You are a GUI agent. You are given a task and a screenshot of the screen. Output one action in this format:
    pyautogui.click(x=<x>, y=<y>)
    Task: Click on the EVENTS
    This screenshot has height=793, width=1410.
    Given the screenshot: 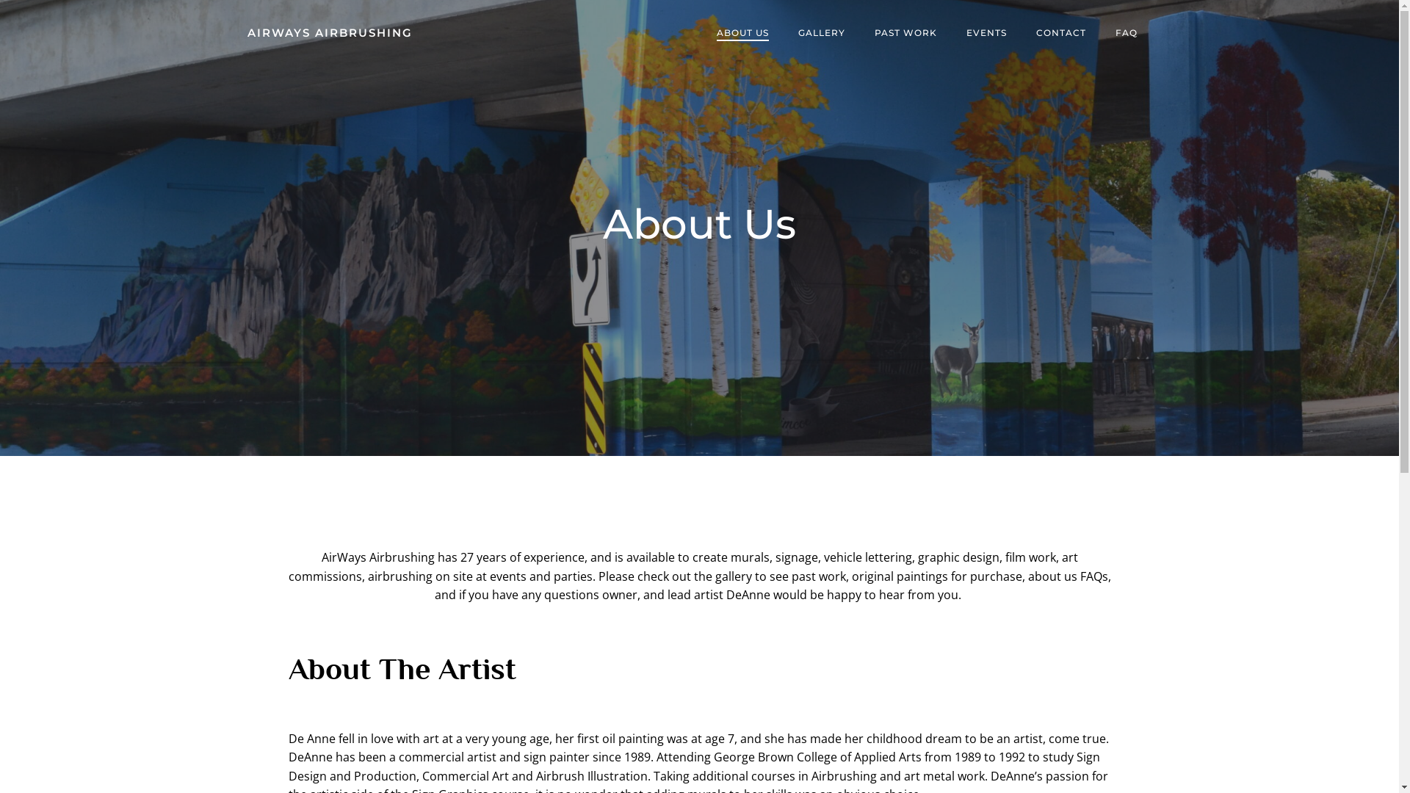 What is the action you would take?
    pyautogui.click(x=987, y=33)
    